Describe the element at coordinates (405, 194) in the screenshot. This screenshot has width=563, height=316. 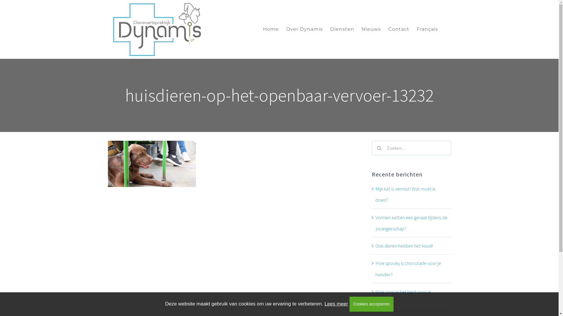
I see `Mijn kat is vermist! Wat moet ik doen?` at that location.